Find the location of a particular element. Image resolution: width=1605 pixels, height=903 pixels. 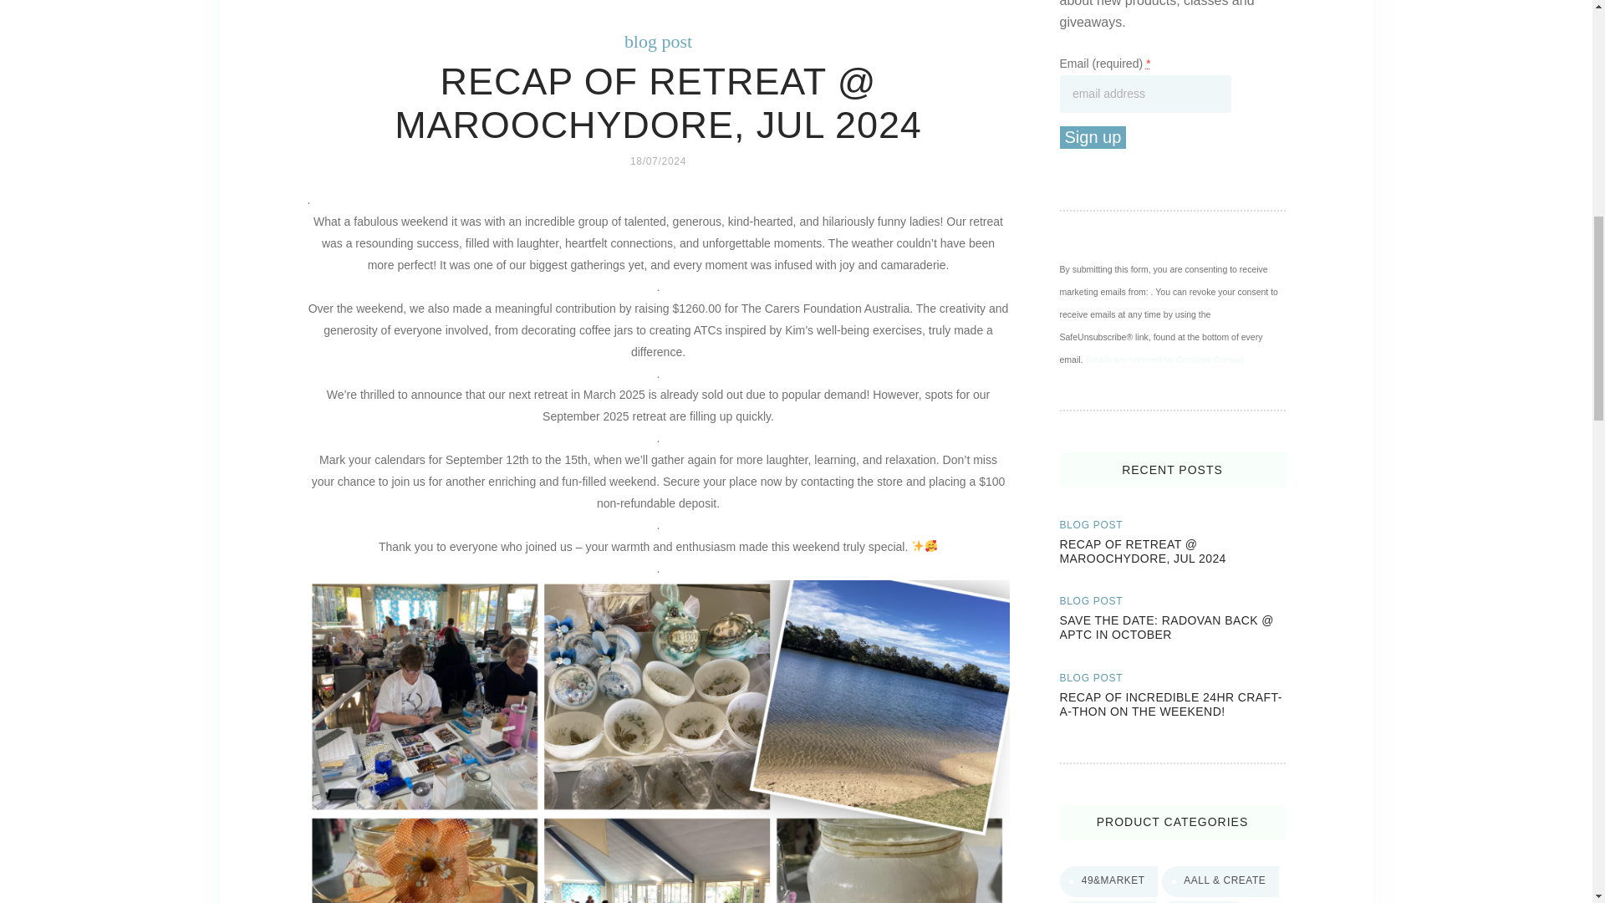

required is located at coordinates (1148, 64).